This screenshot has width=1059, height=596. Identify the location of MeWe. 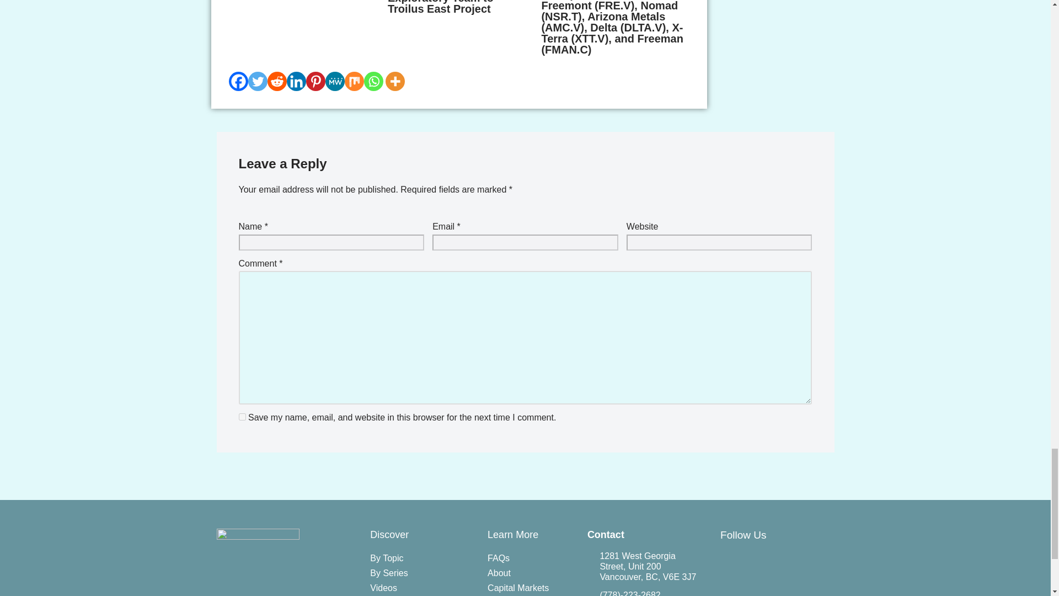
(335, 81).